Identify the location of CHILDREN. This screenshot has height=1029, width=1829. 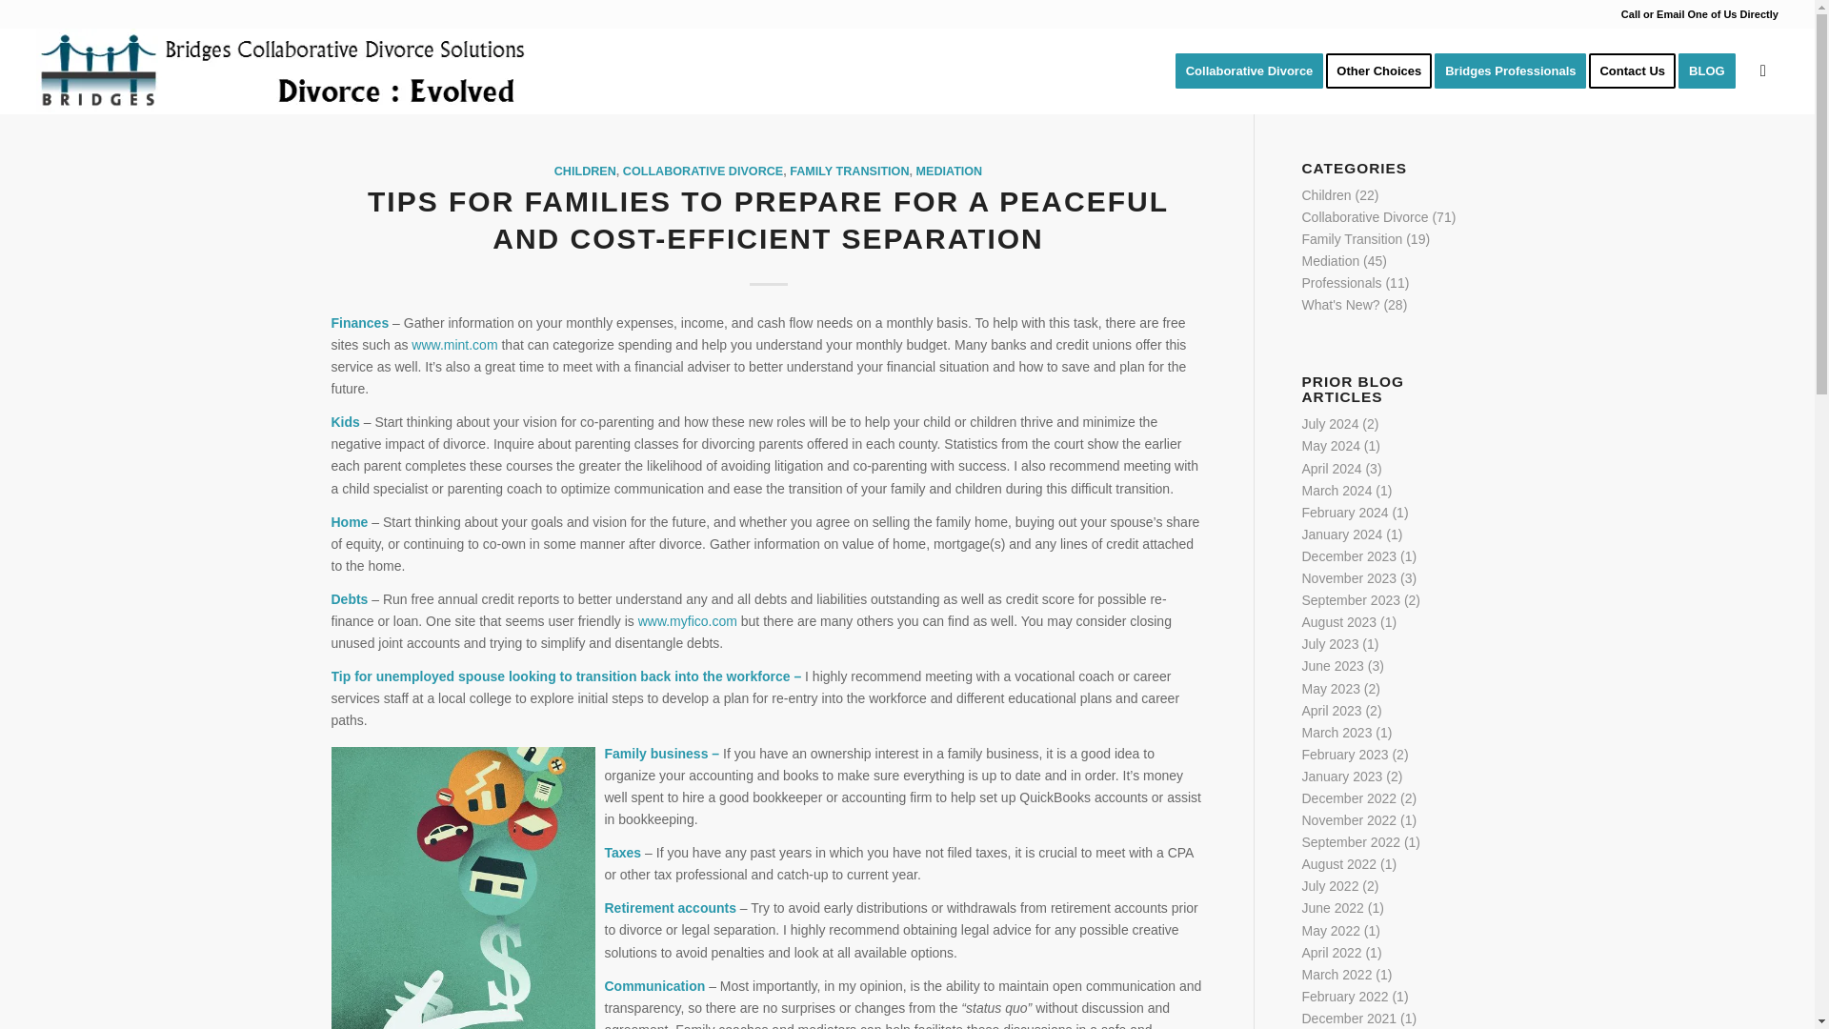
(585, 171).